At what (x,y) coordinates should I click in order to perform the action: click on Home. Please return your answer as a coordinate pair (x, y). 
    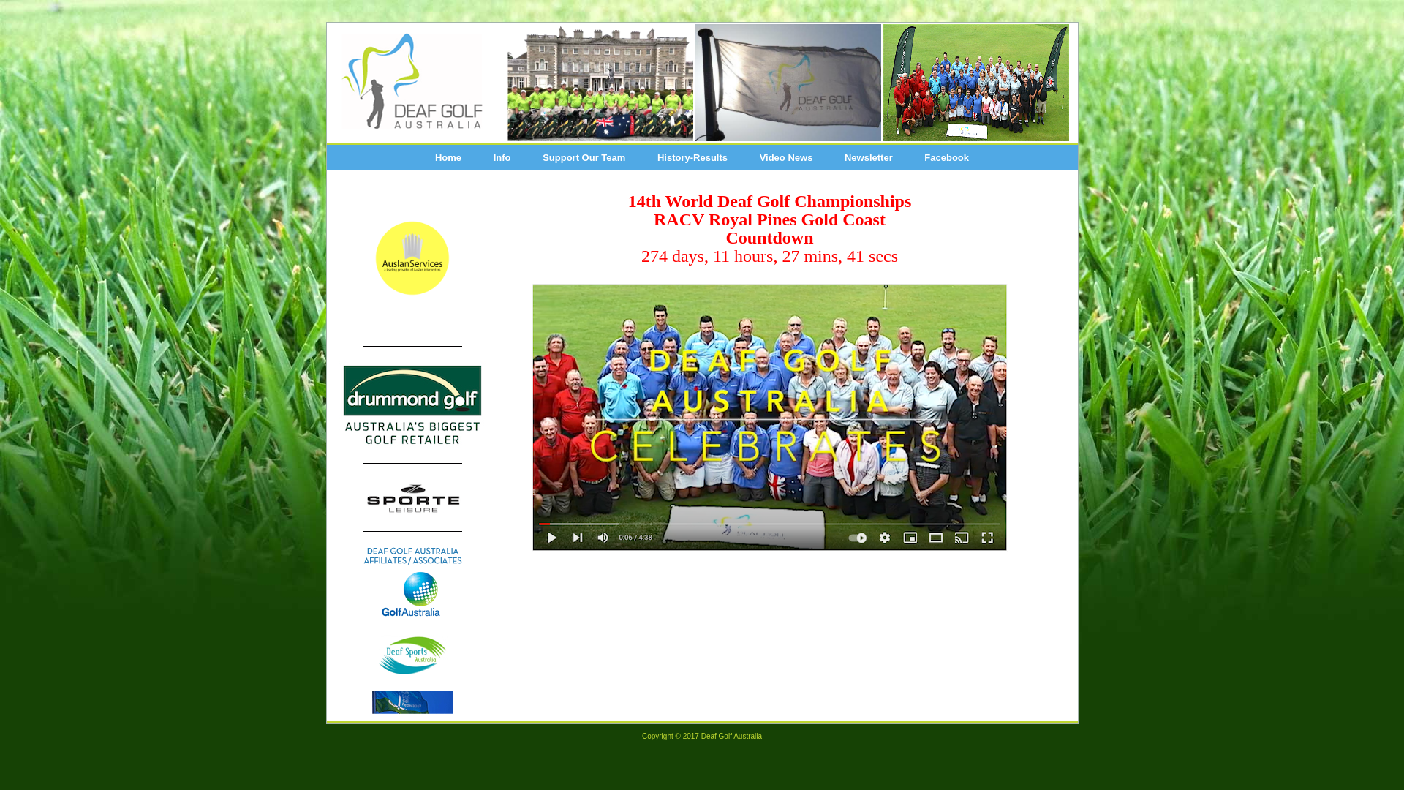
    Looking at the image, I should click on (448, 158).